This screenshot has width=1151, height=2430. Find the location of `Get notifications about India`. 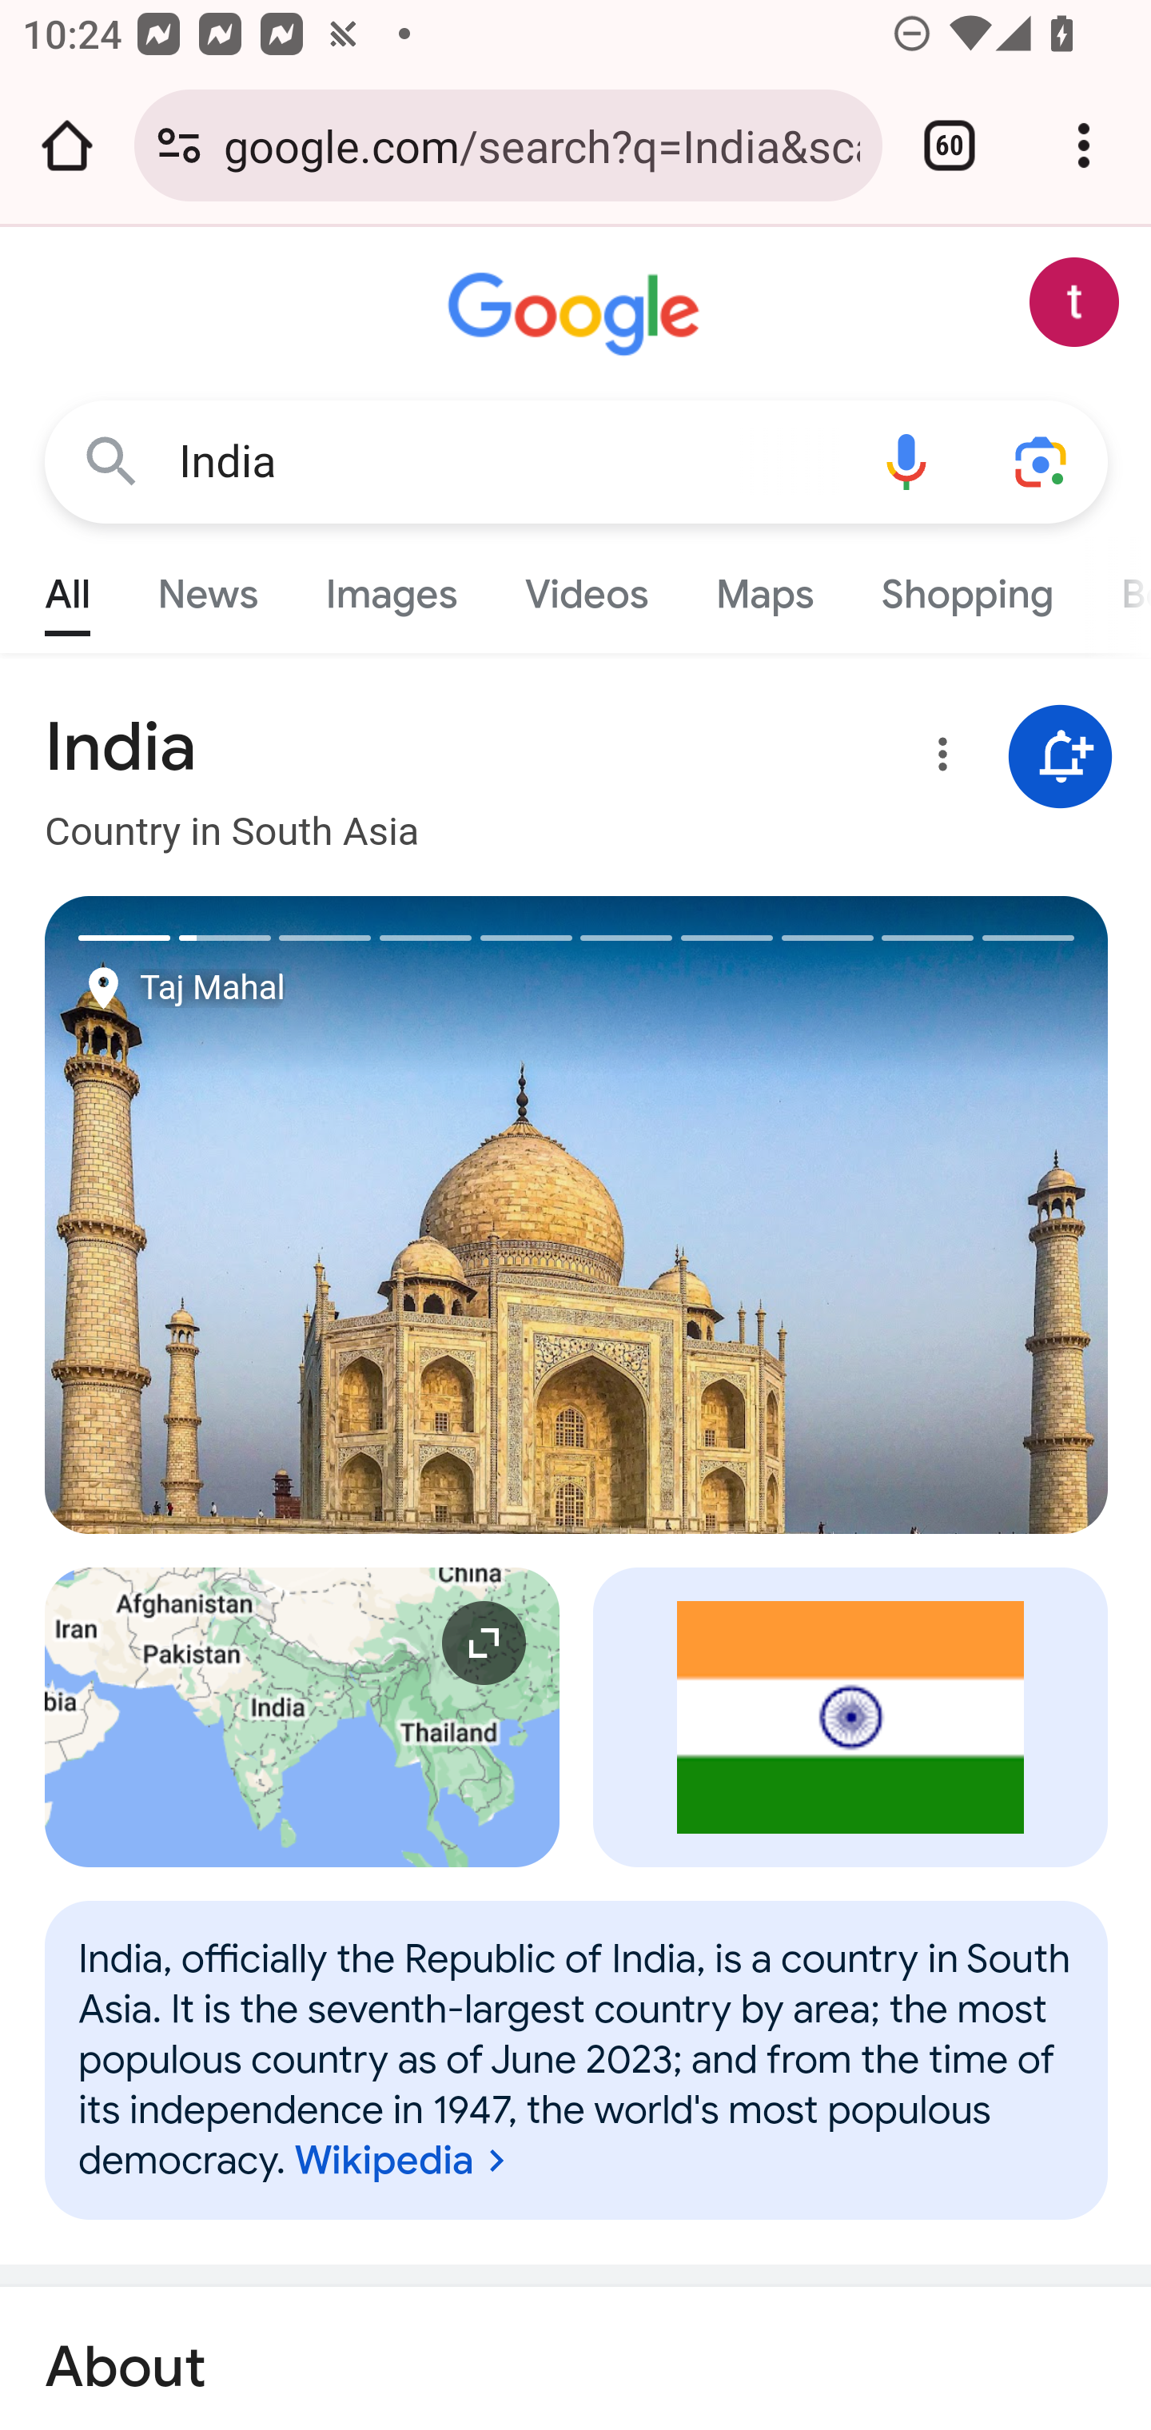

Get notifications about India is located at coordinates (1061, 758).